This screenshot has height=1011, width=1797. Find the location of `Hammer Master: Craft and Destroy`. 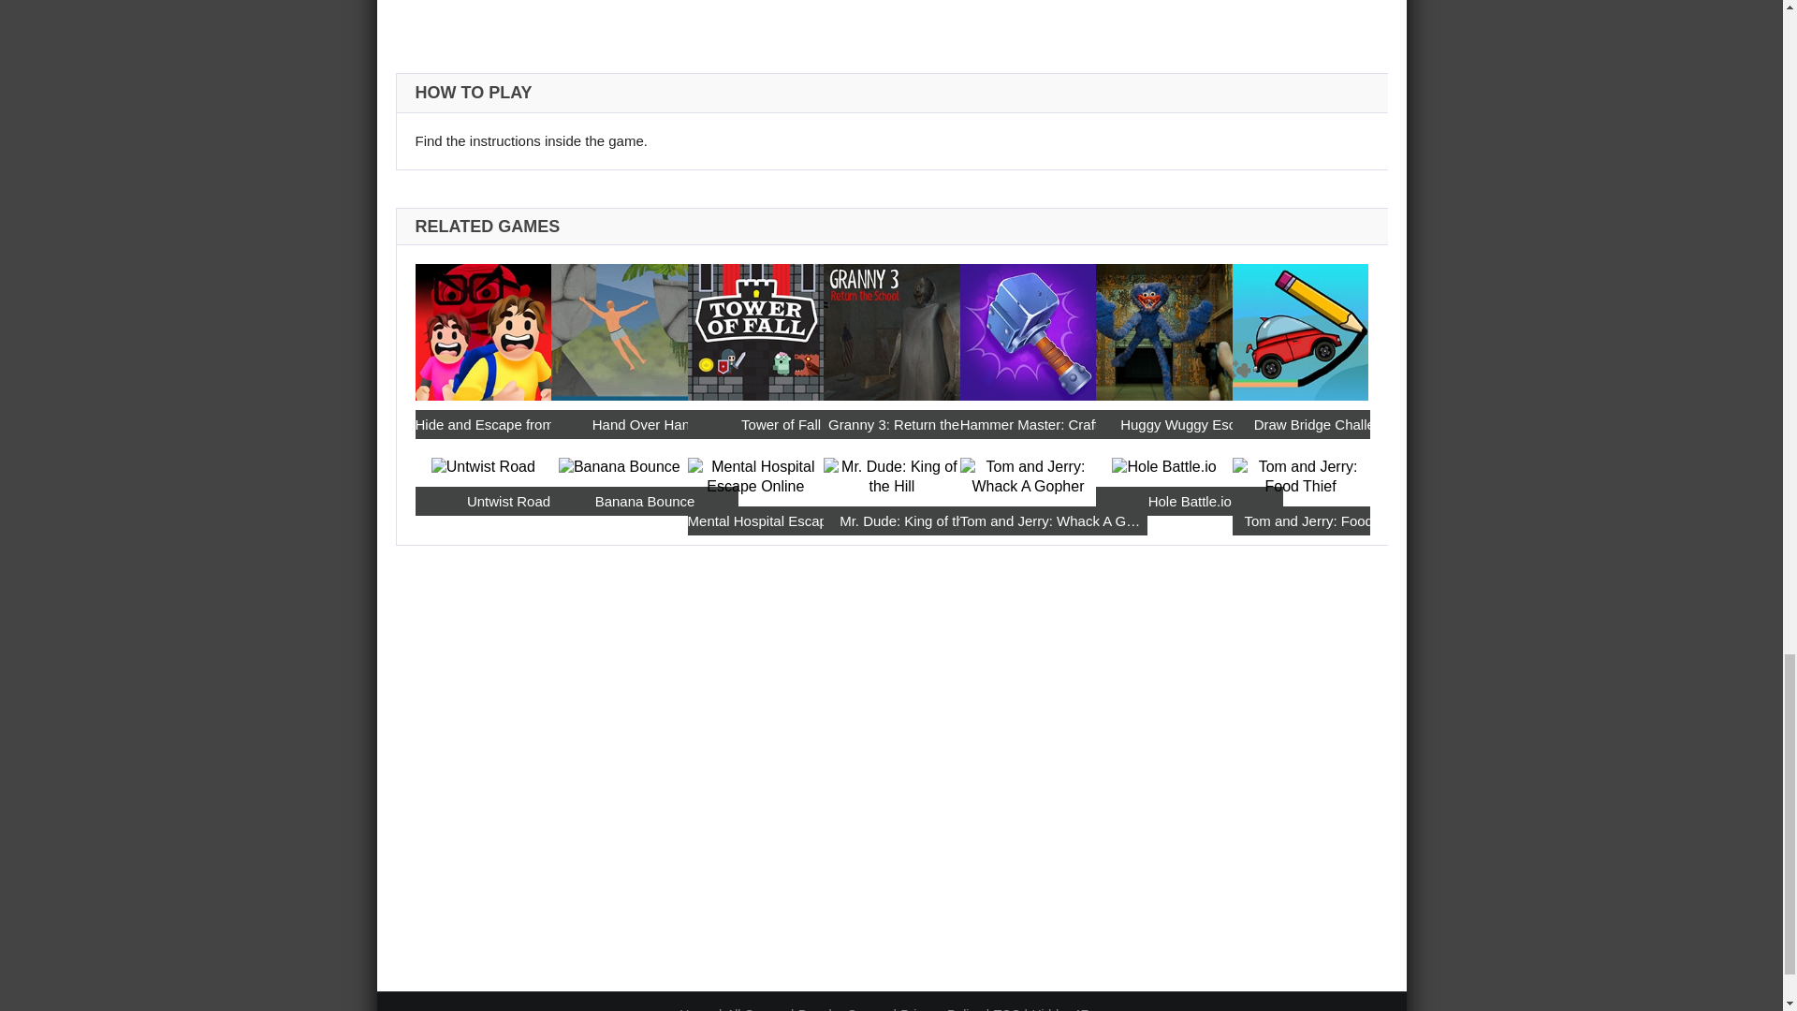

Hammer Master: Craft and Destroy is located at coordinates (1054, 424).